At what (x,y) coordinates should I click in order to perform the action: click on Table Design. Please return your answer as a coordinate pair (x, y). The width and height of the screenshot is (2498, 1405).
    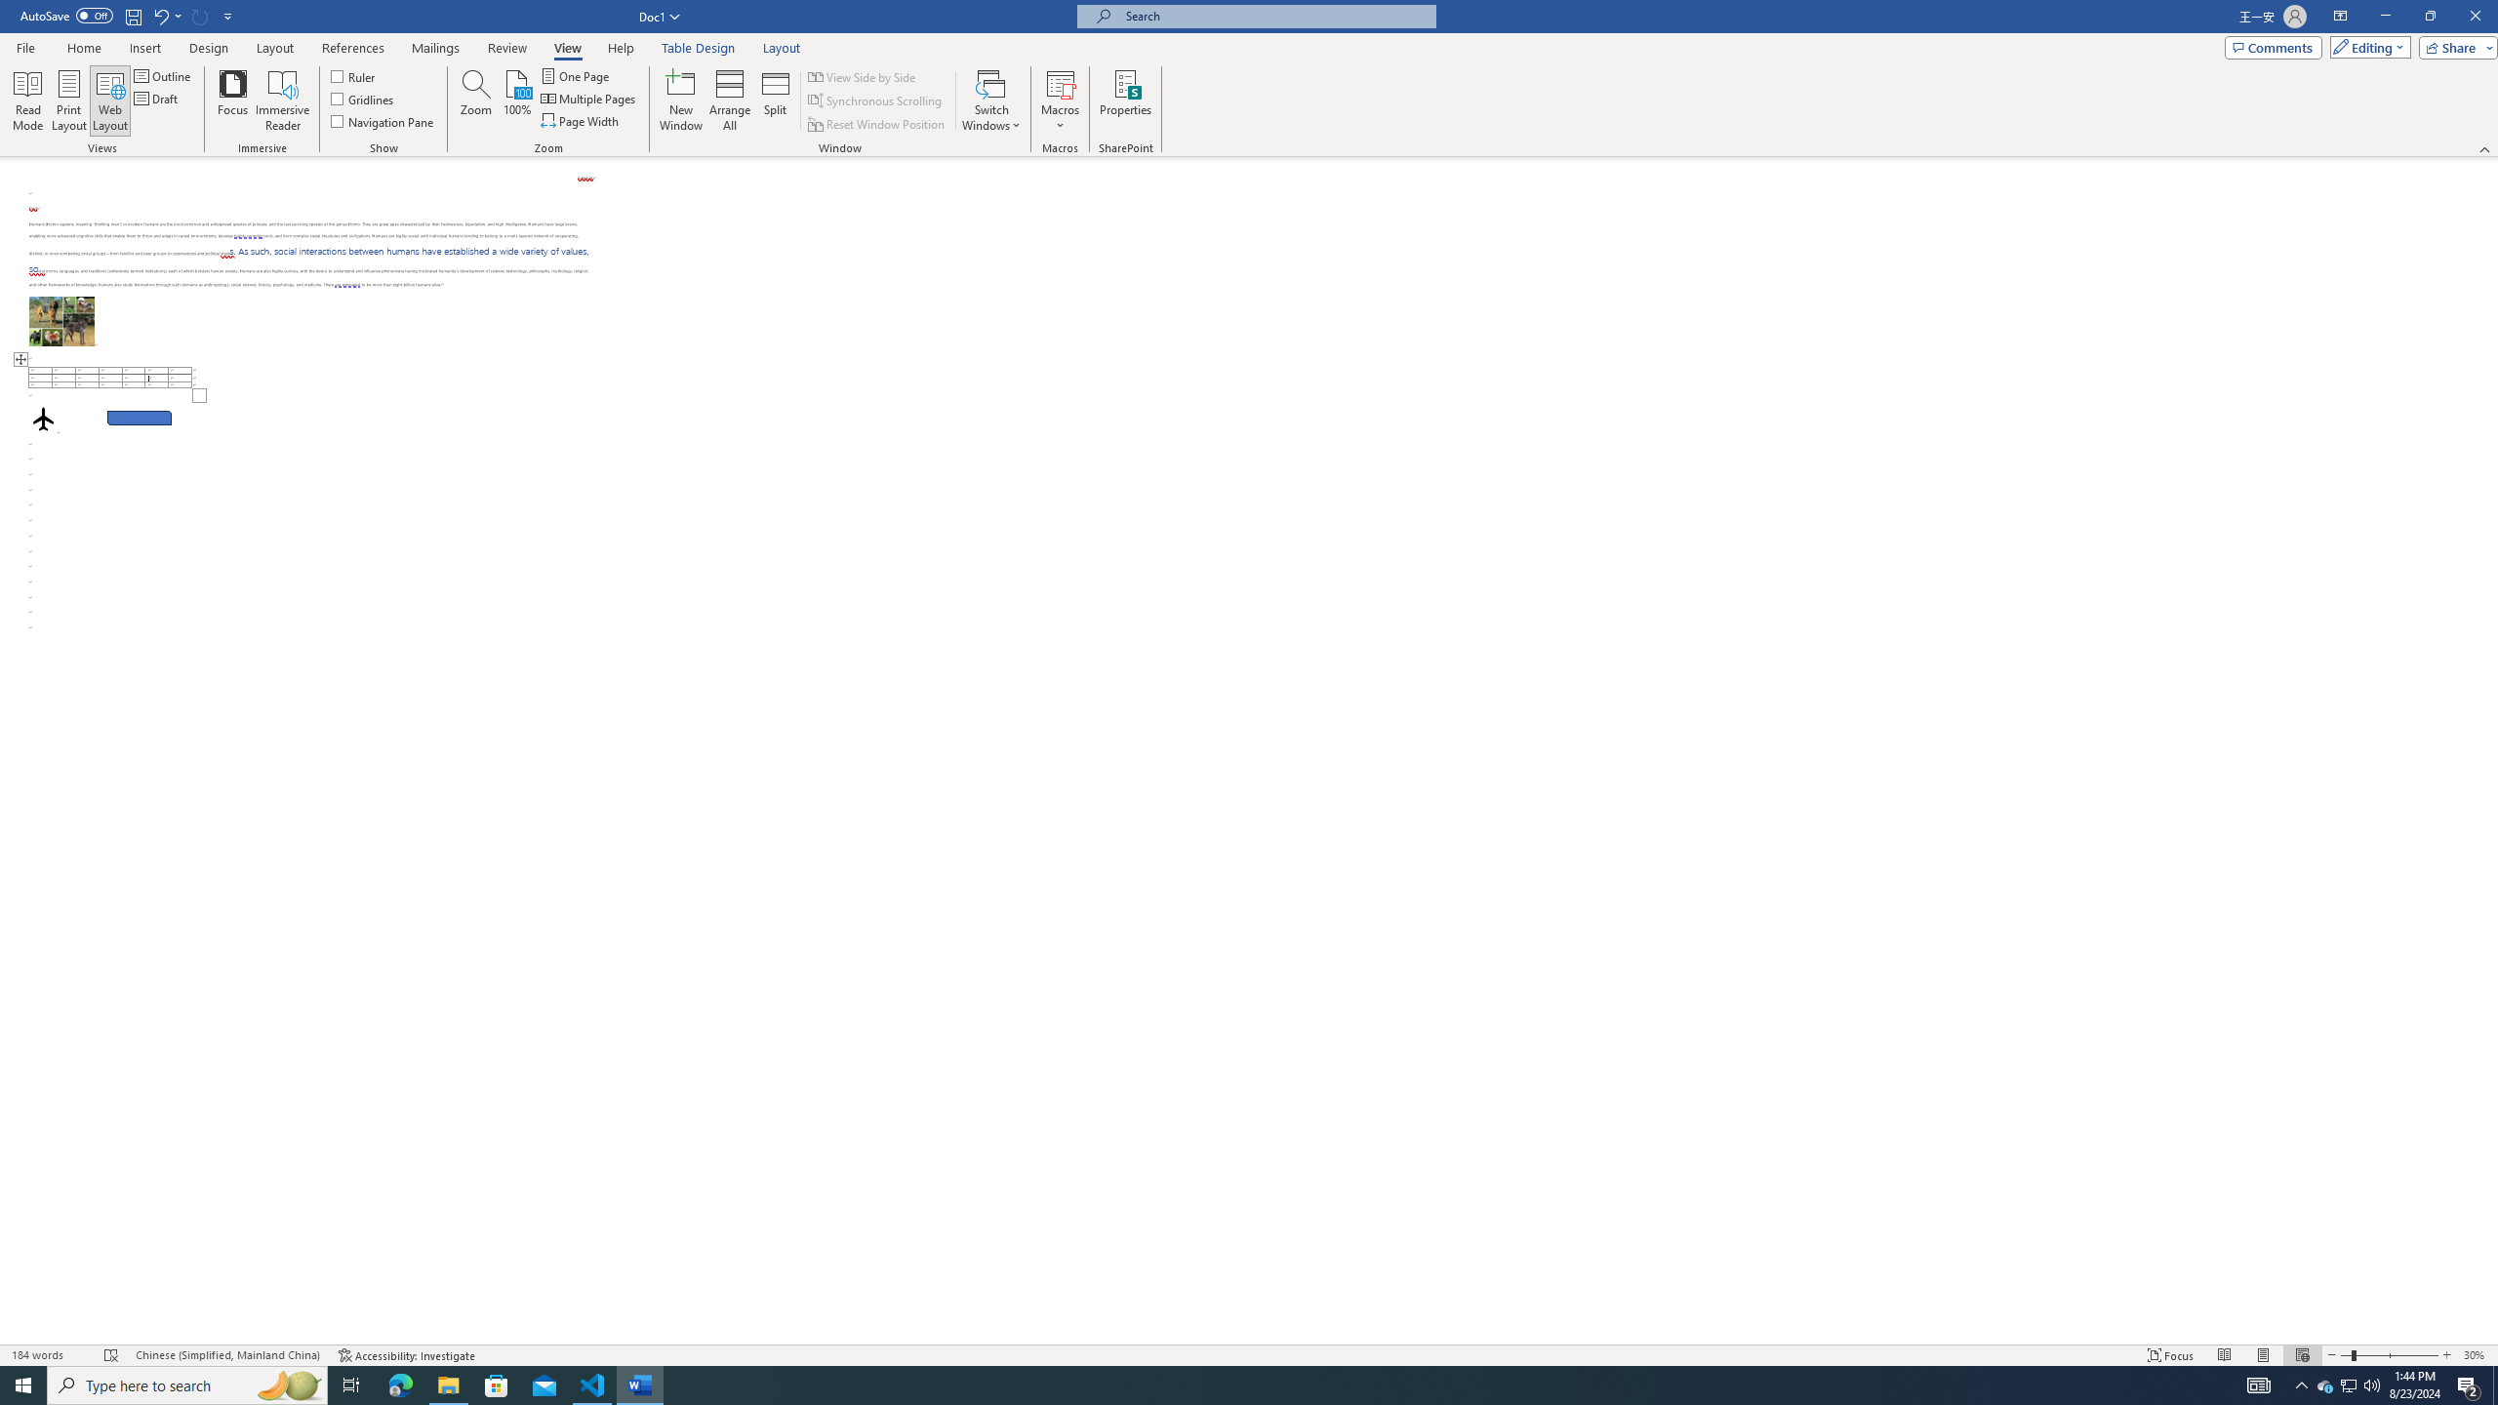
    Looking at the image, I should click on (699, 48).